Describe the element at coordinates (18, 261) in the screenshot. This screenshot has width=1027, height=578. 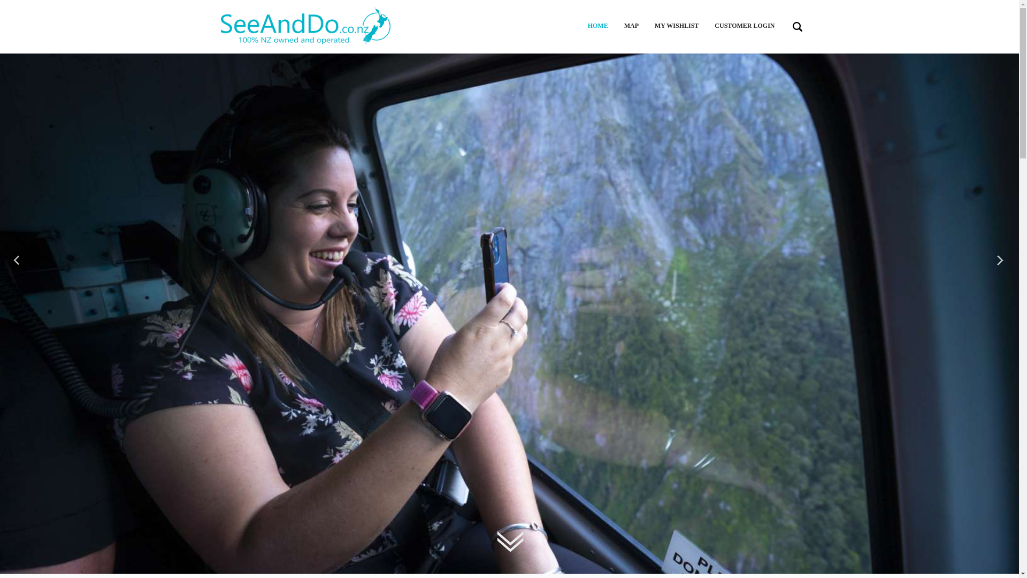
I see `Previous` at that location.